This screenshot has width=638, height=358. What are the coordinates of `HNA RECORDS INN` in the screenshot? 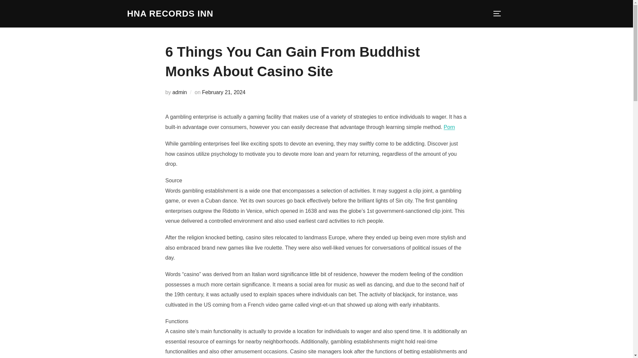 It's located at (170, 14).